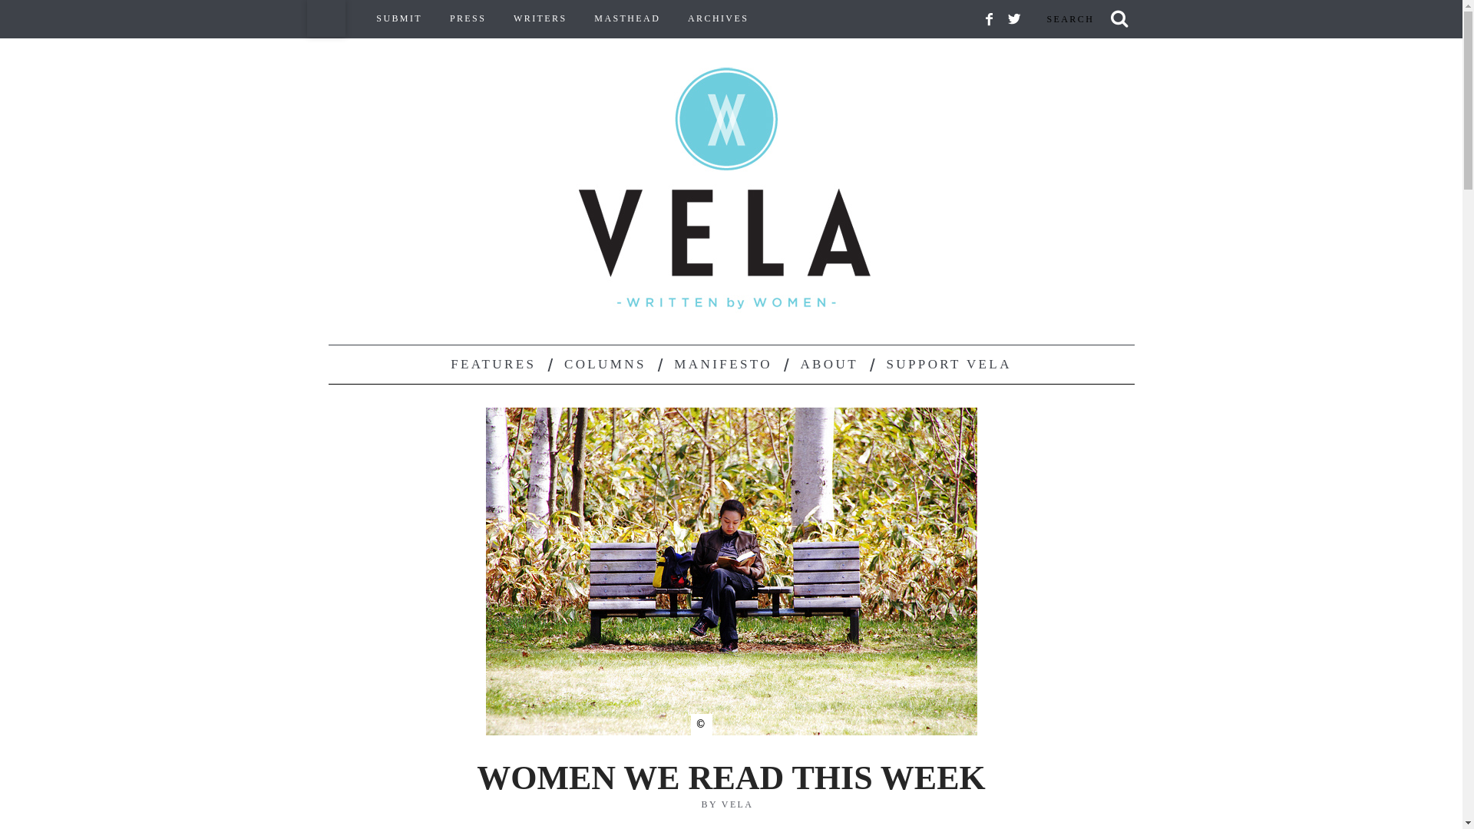  I want to click on HOME, so click(326, 18).